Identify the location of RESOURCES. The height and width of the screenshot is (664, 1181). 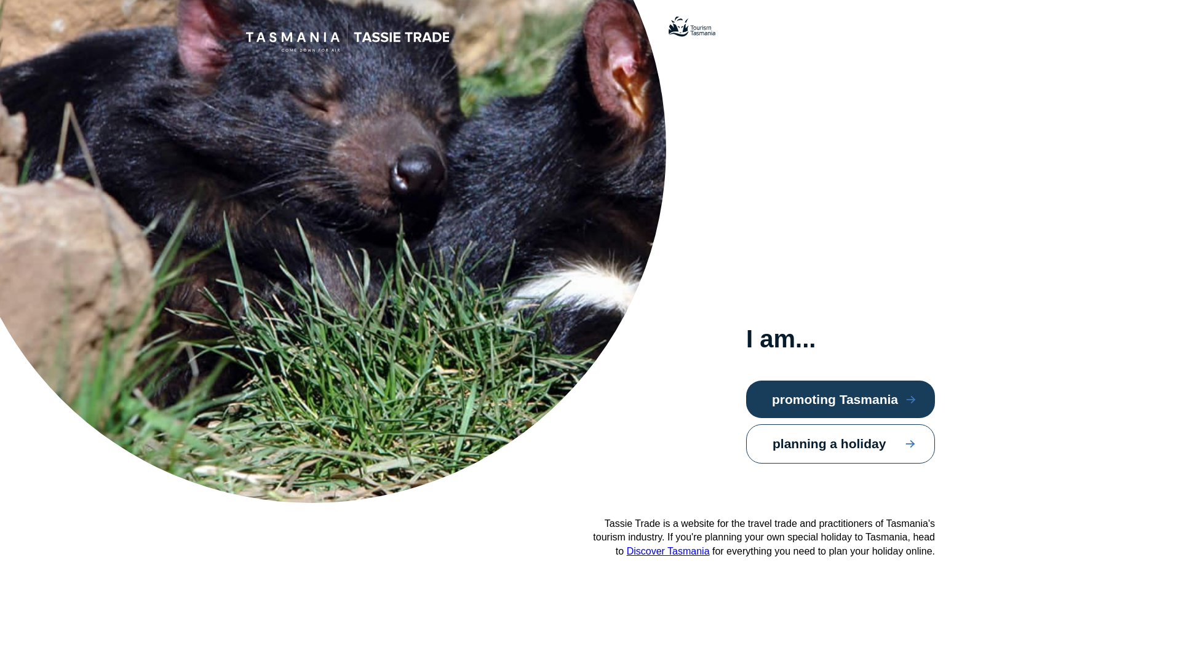
(760, 31).